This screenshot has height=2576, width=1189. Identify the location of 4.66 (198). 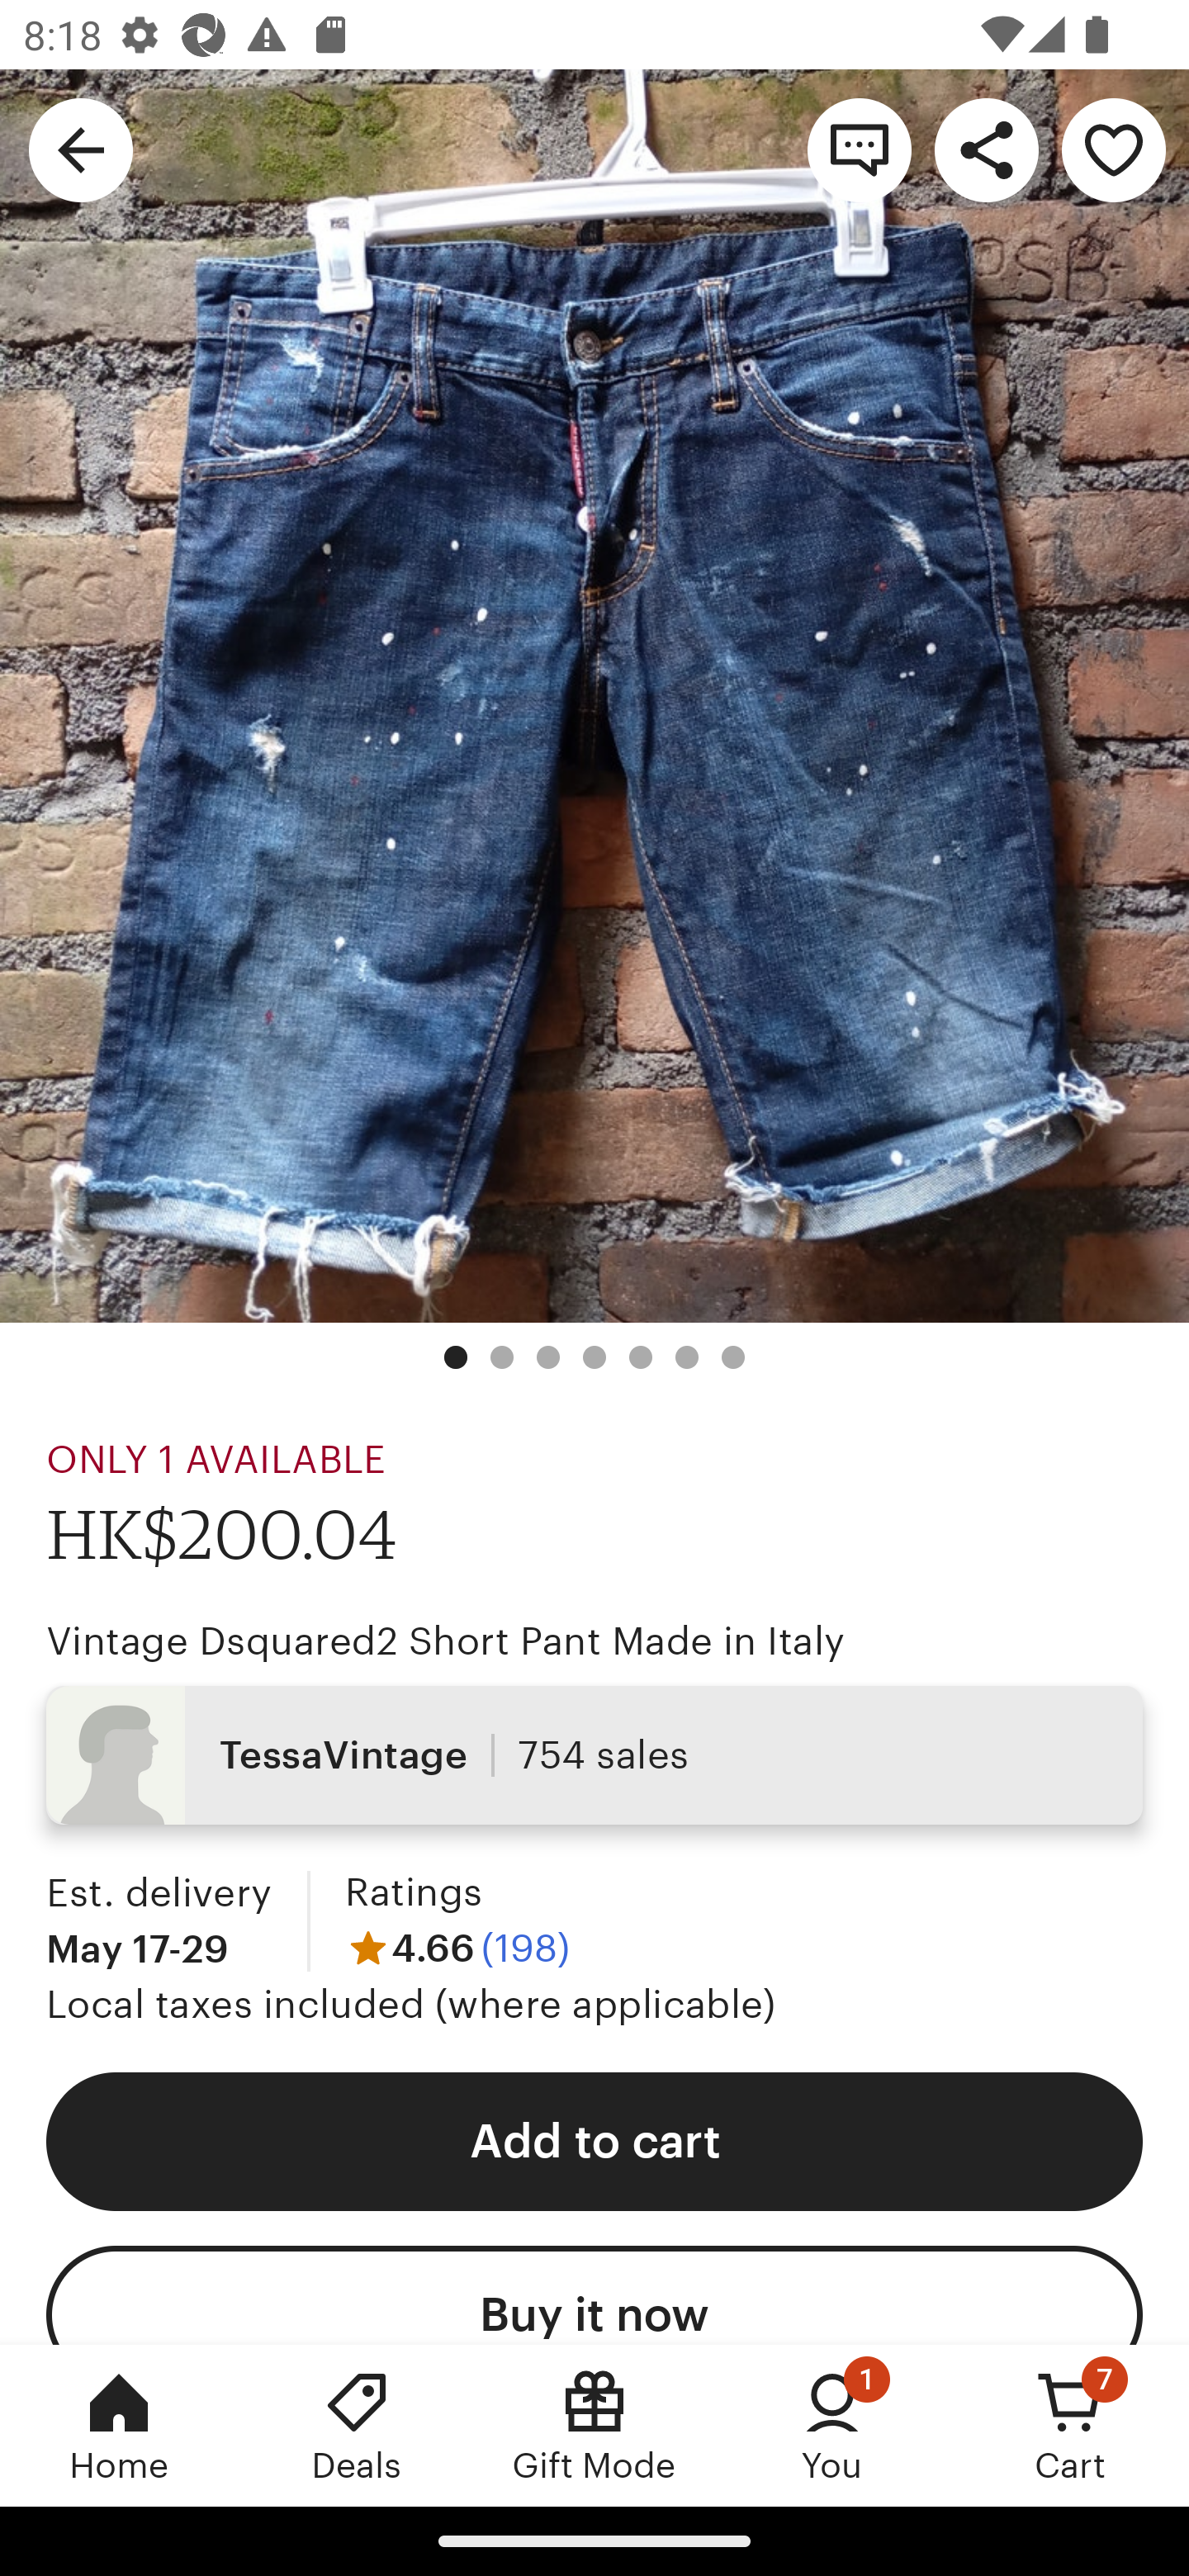
(457, 1947).